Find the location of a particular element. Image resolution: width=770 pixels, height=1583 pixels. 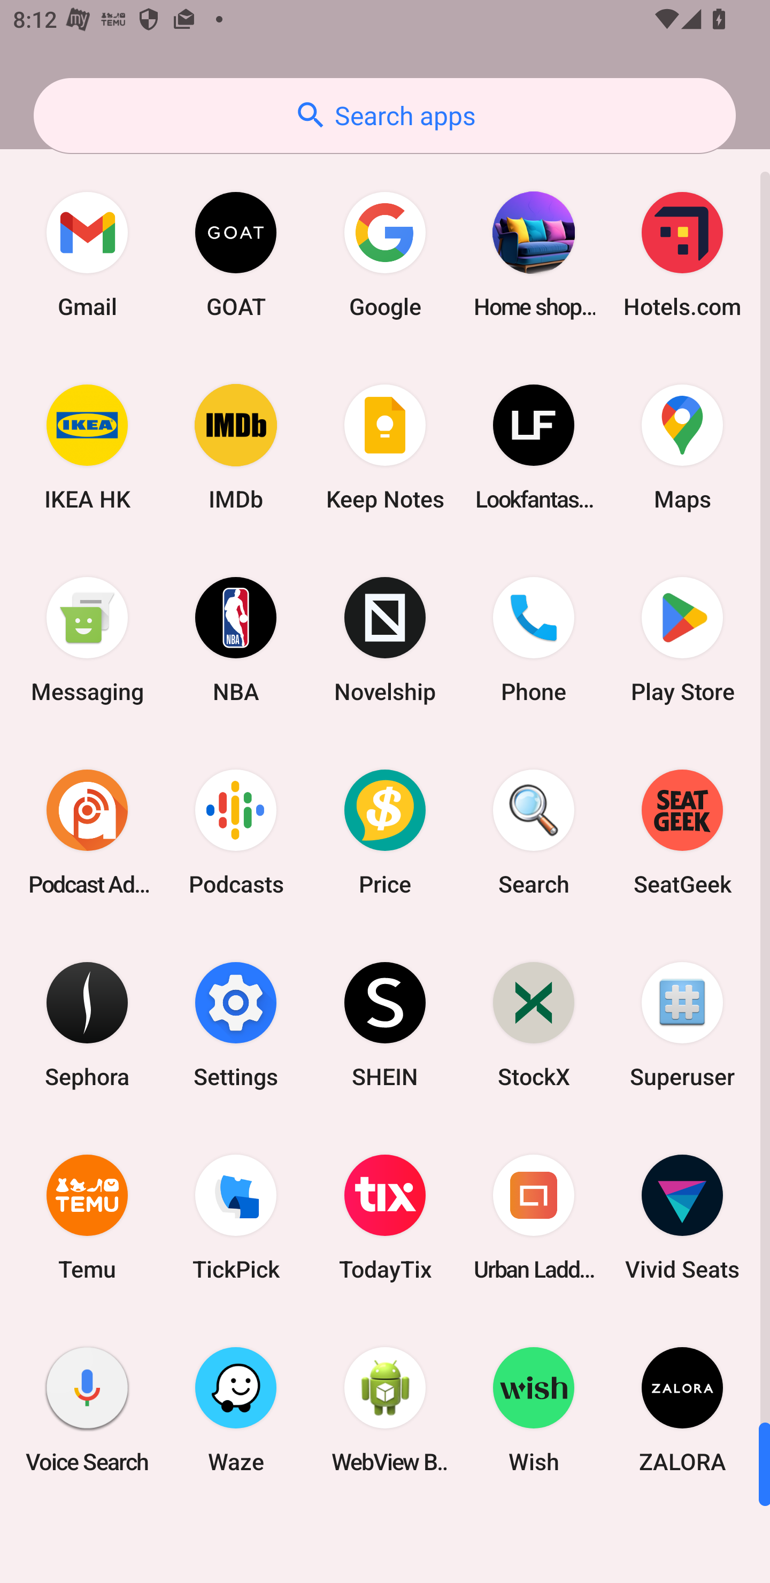

Vivid Seats is located at coordinates (682, 1217).